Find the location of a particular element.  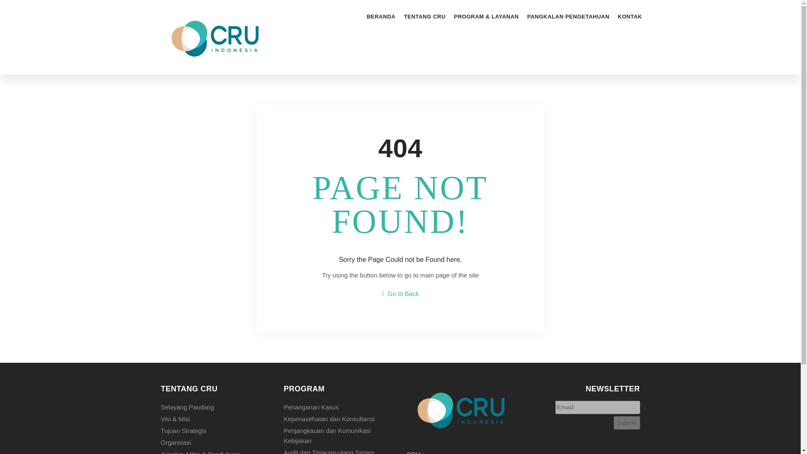

Organisasi is located at coordinates (216, 441).